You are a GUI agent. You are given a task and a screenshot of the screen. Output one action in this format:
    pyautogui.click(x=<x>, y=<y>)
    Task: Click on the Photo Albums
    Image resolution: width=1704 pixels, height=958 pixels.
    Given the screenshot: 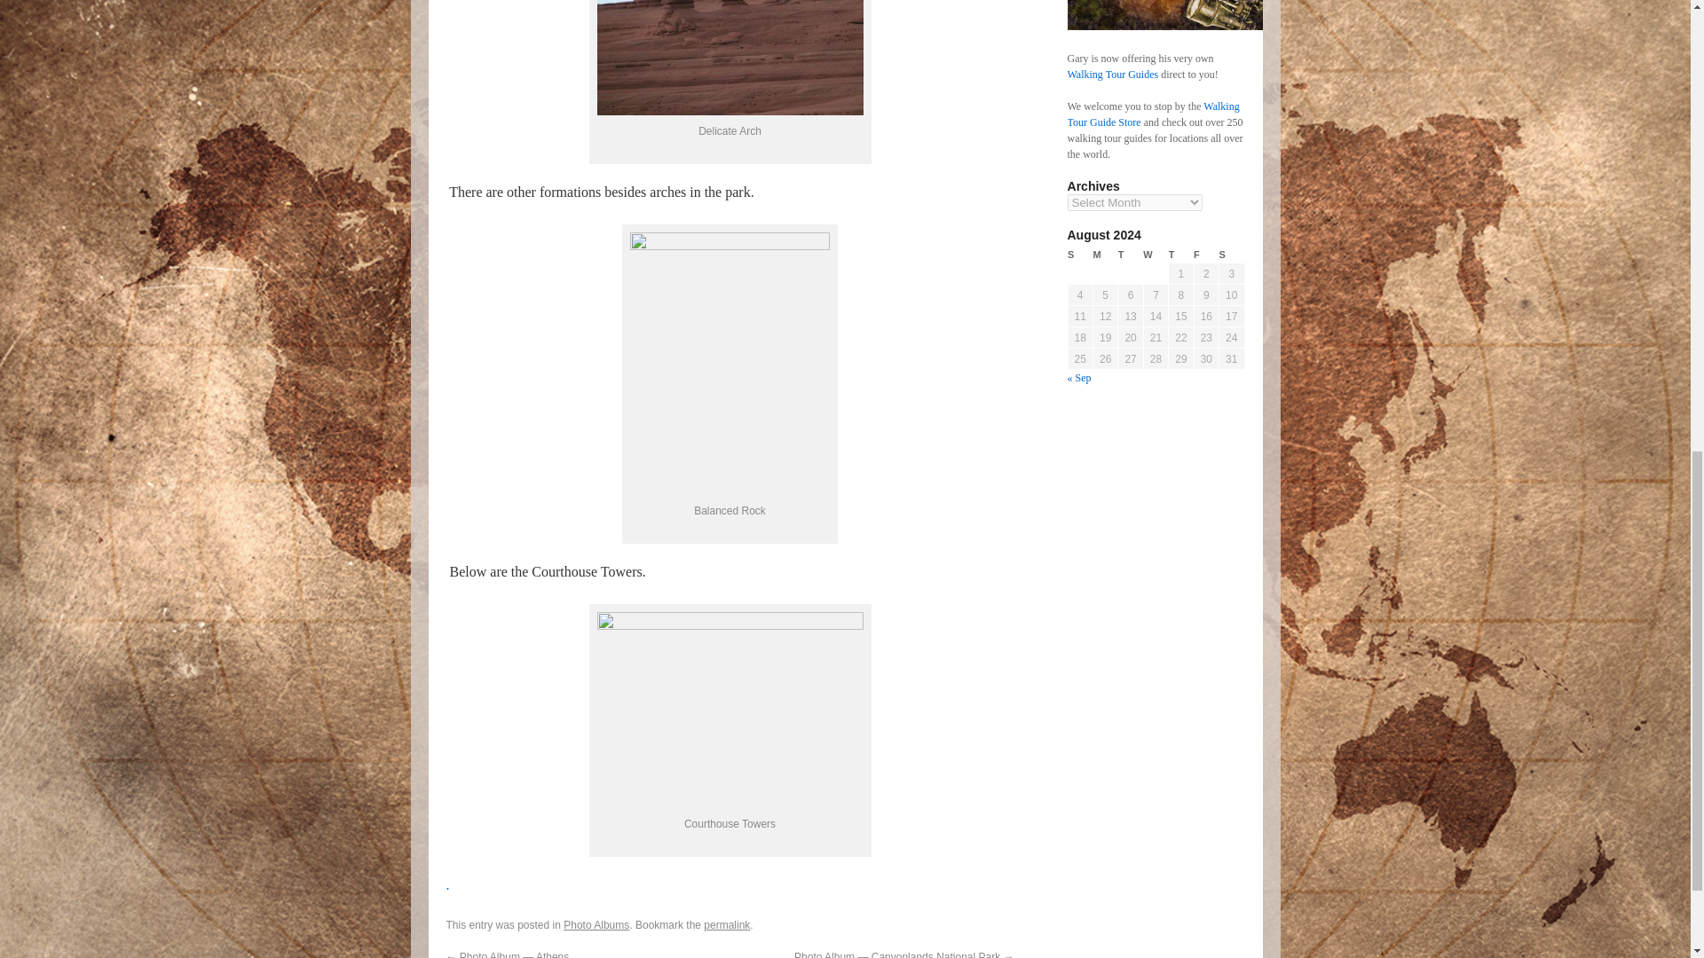 What is the action you would take?
    pyautogui.click(x=596, y=924)
    